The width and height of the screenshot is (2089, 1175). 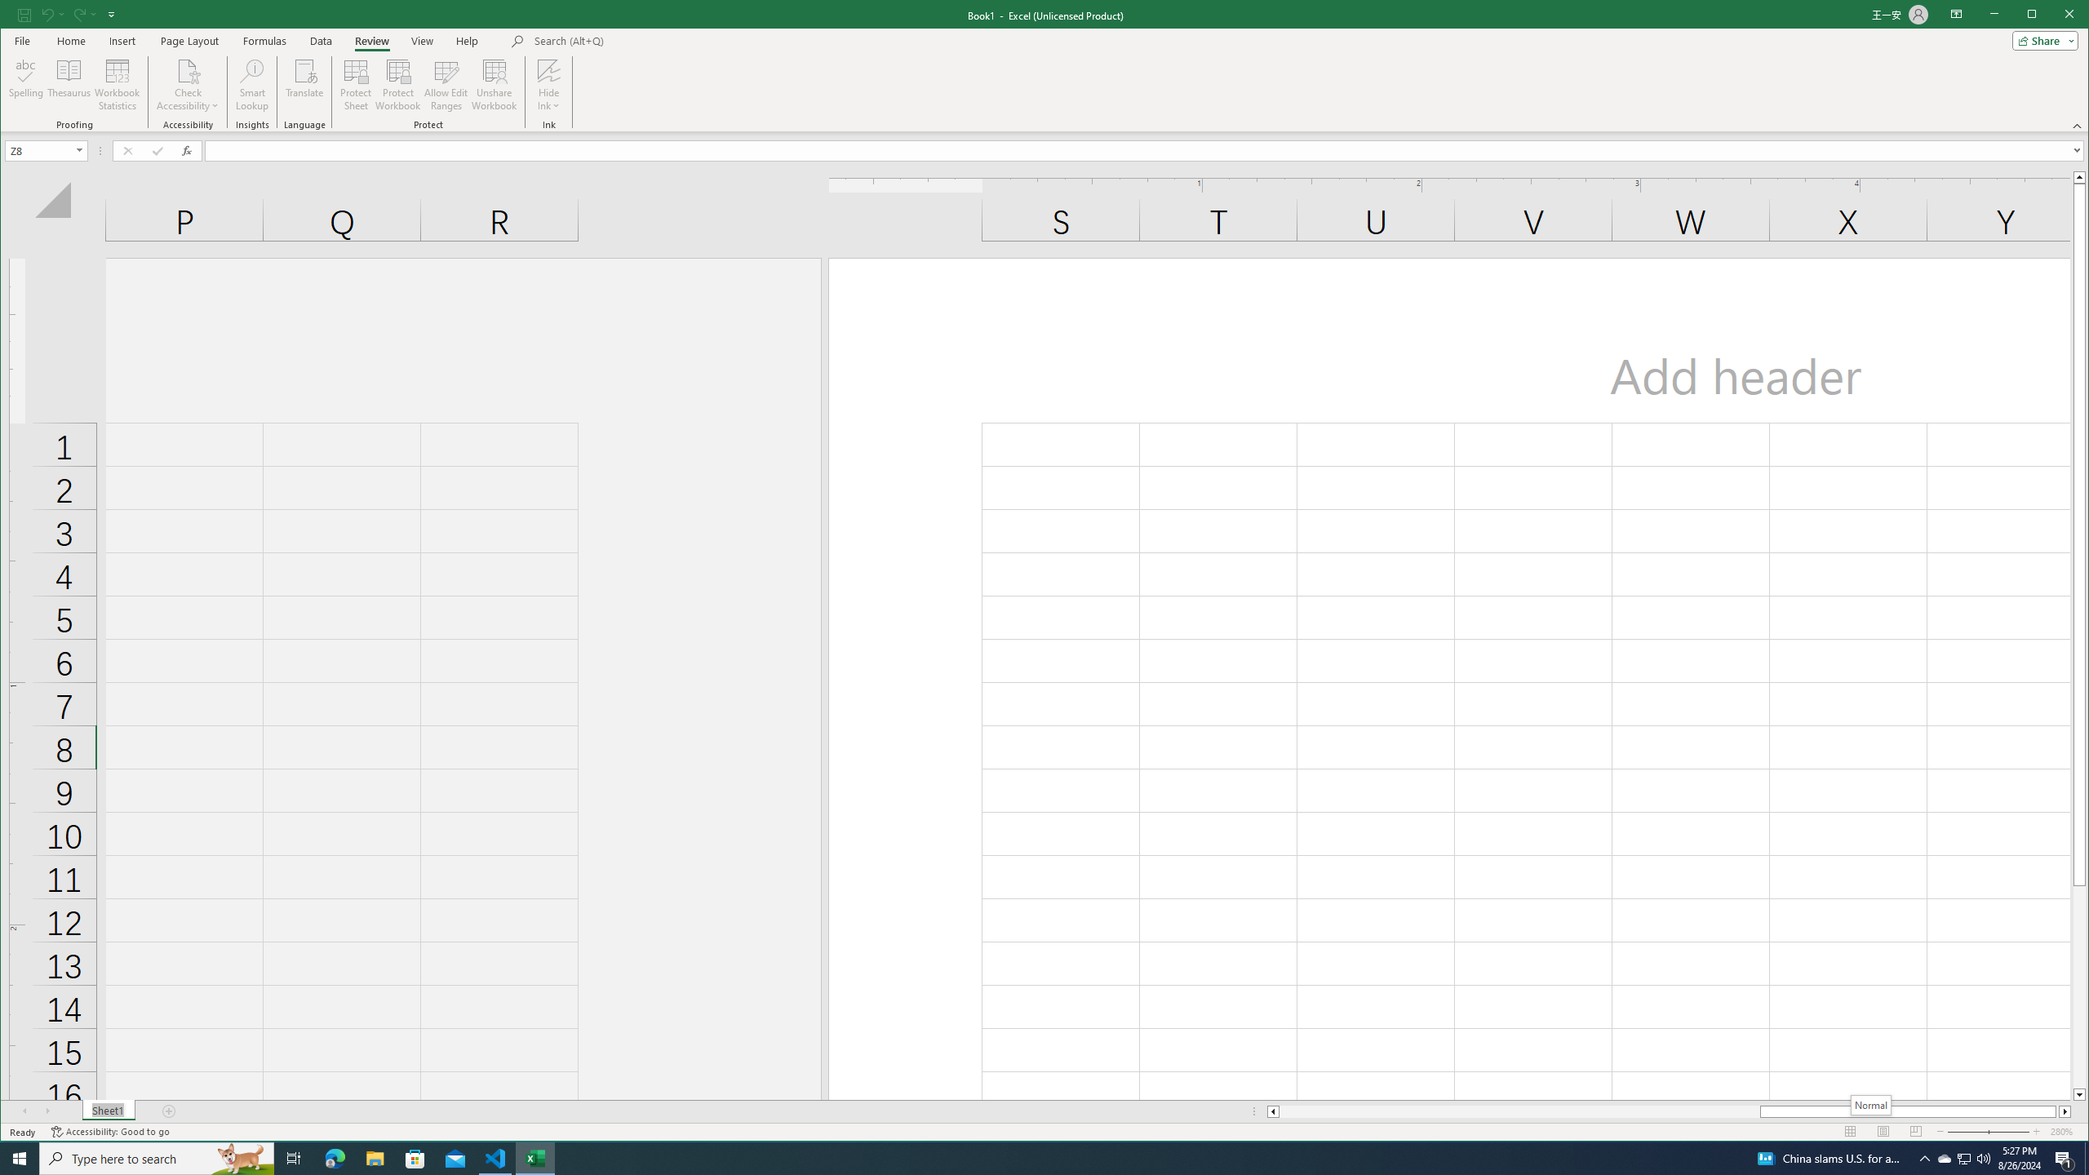 I want to click on Translate, so click(x=305, y=85).